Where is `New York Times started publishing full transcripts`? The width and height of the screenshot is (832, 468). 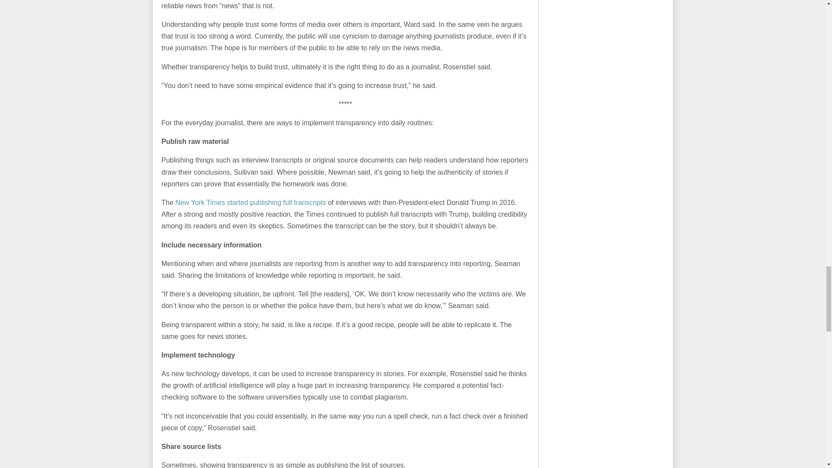 New York Times started publishing full transcripts is located at coordinates (250, 203).